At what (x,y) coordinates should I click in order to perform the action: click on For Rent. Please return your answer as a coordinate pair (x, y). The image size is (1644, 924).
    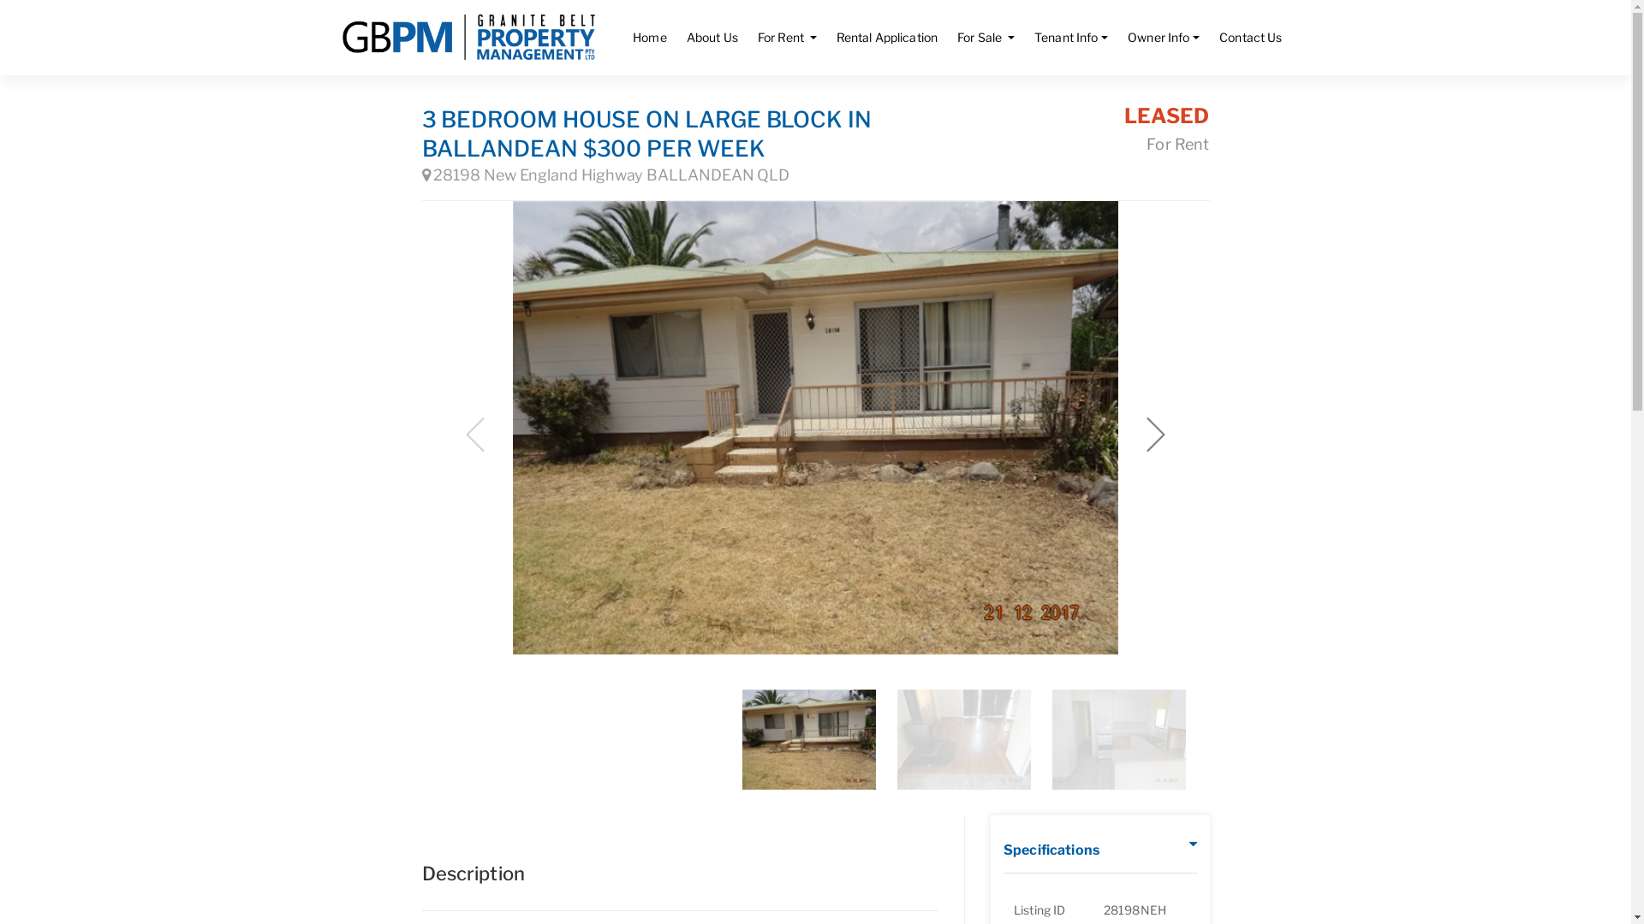
    Looking at the image, I should click on (788, 38).